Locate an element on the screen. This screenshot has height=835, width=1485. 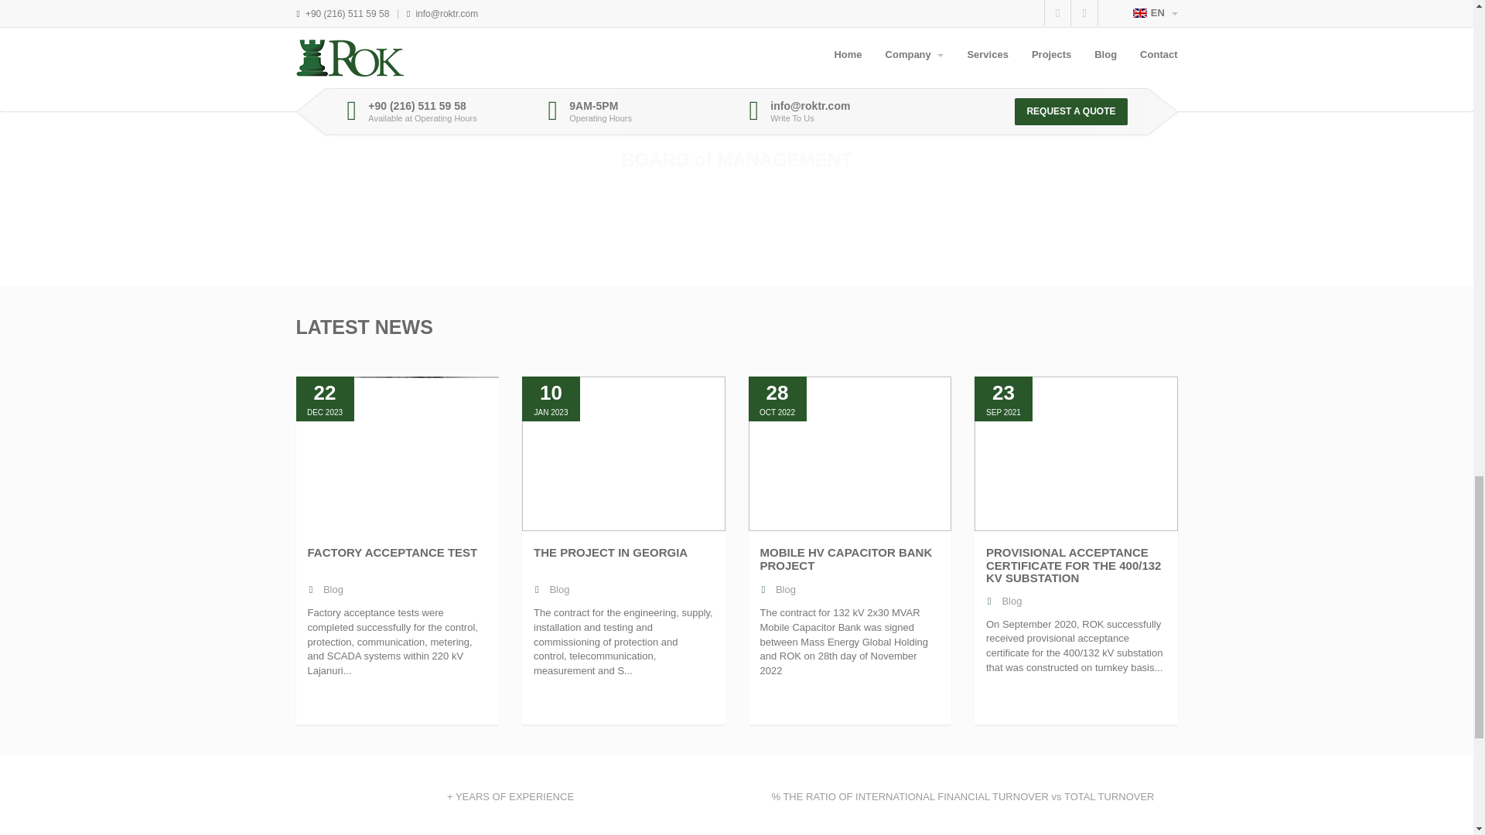
MOBILE HV CAPACITOR BANK PROJECT is located at coordinates (845, 558).